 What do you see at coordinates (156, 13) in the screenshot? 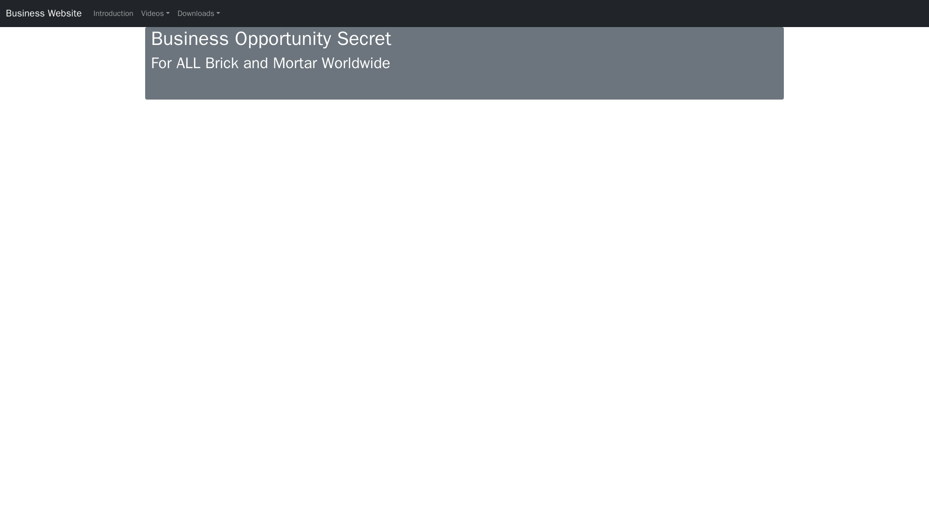
I see `Videos` at bounding box center [156, 13].